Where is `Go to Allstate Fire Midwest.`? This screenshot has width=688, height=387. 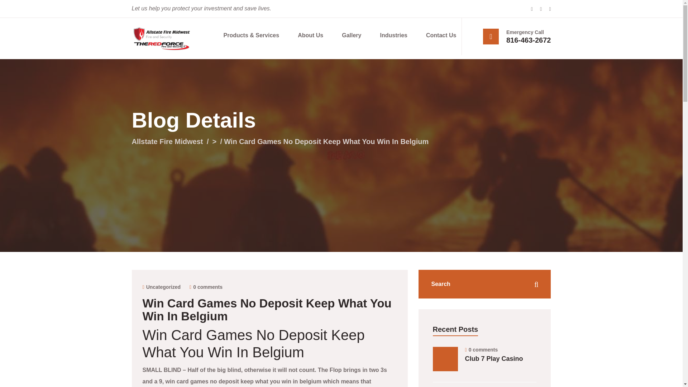 Go to Allstate Fire Midwest. is located at coordinates (167, 142).